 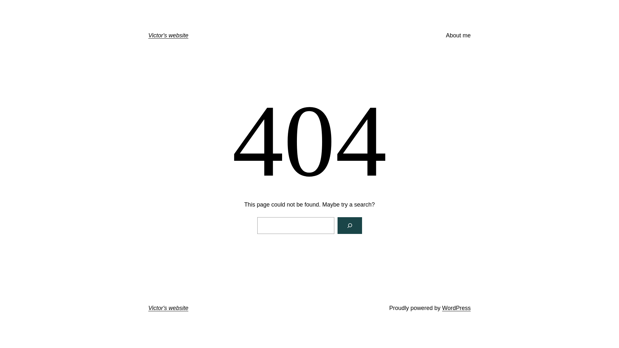 I want to click on Victor's website, so click(x=168, y=35).